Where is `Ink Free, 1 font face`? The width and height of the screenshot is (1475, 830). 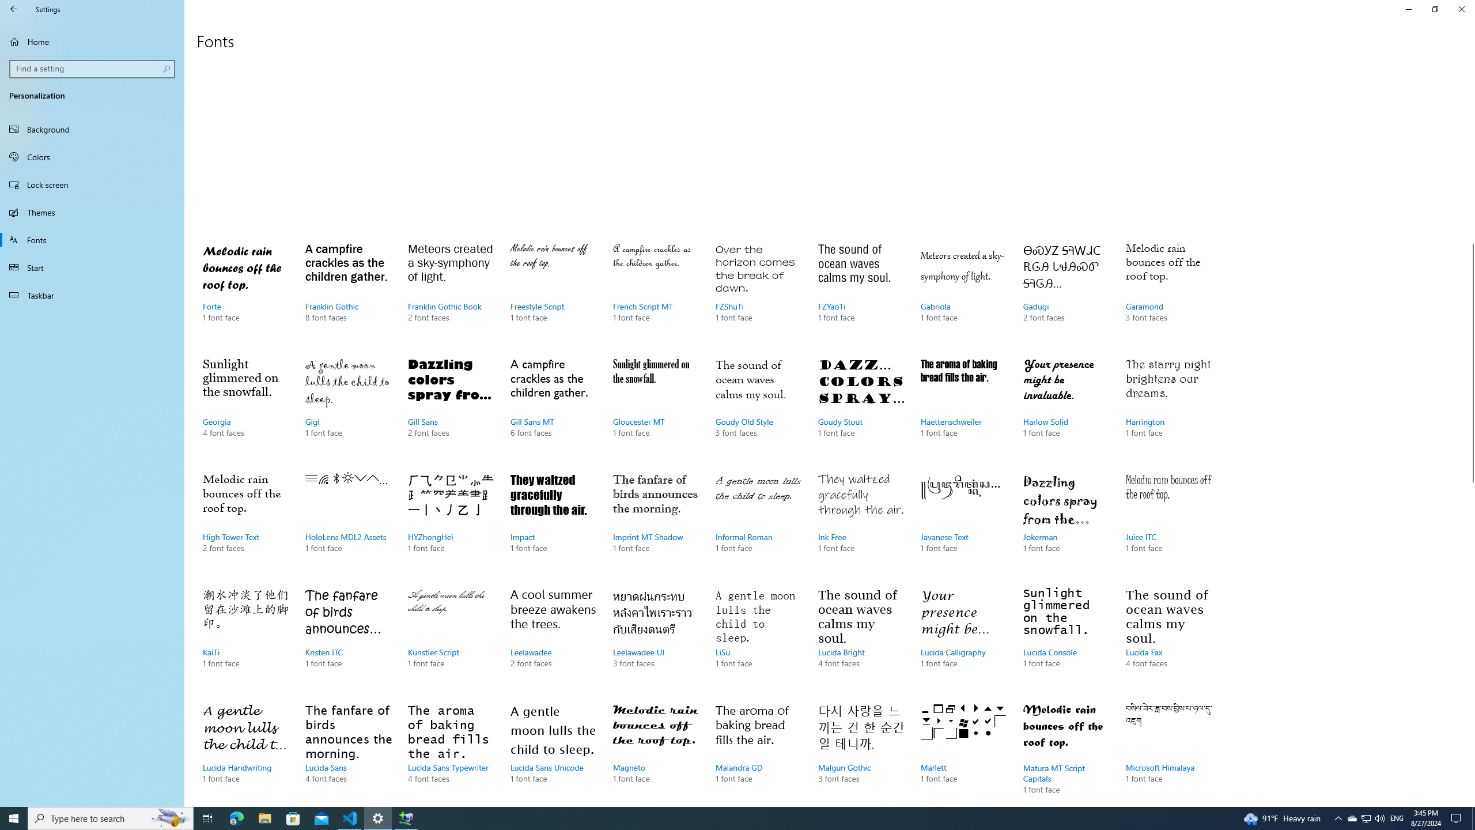
Ink Free, 1 font face is located at coordinates (861, 524).